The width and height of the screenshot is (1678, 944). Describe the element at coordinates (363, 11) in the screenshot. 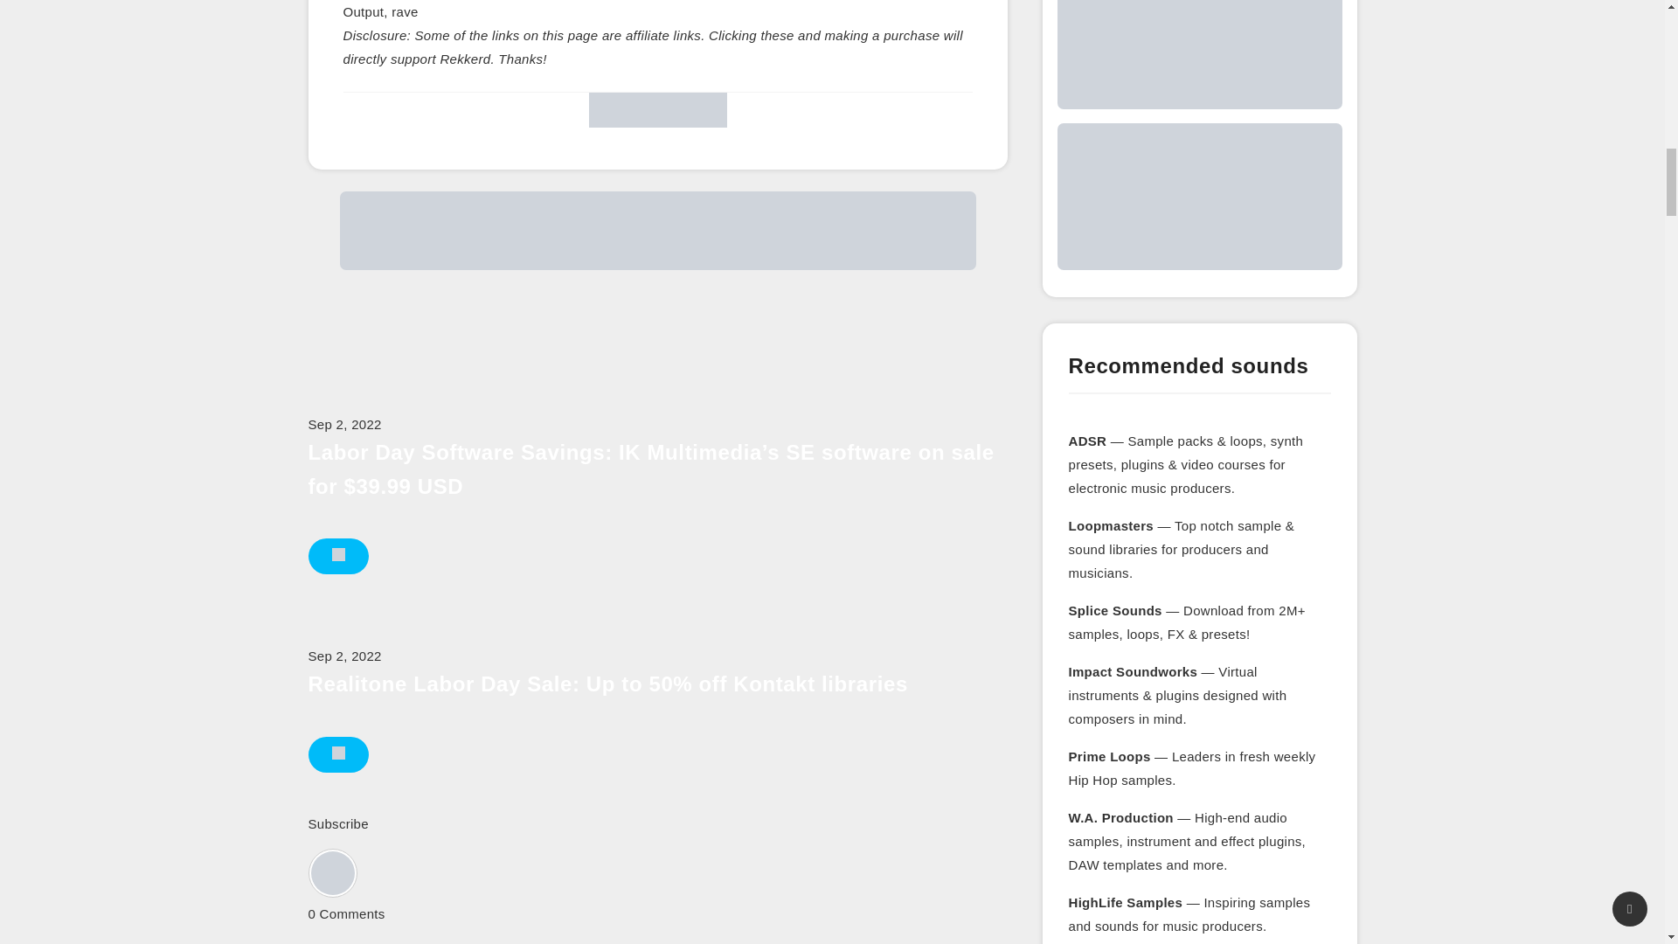

I see `Output` at that location.